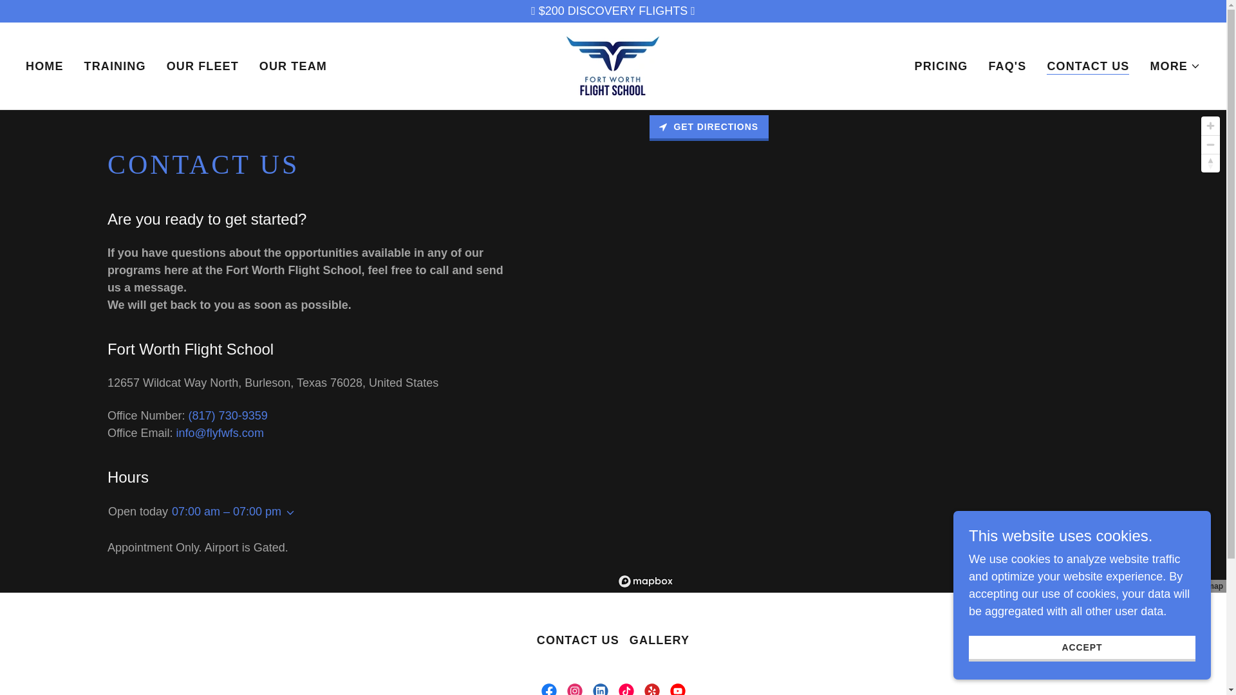  What do you see at coordinates (1124, 586) in the screenshot?
I see `OpenStreetMap` at bounding box center [1124, 586].